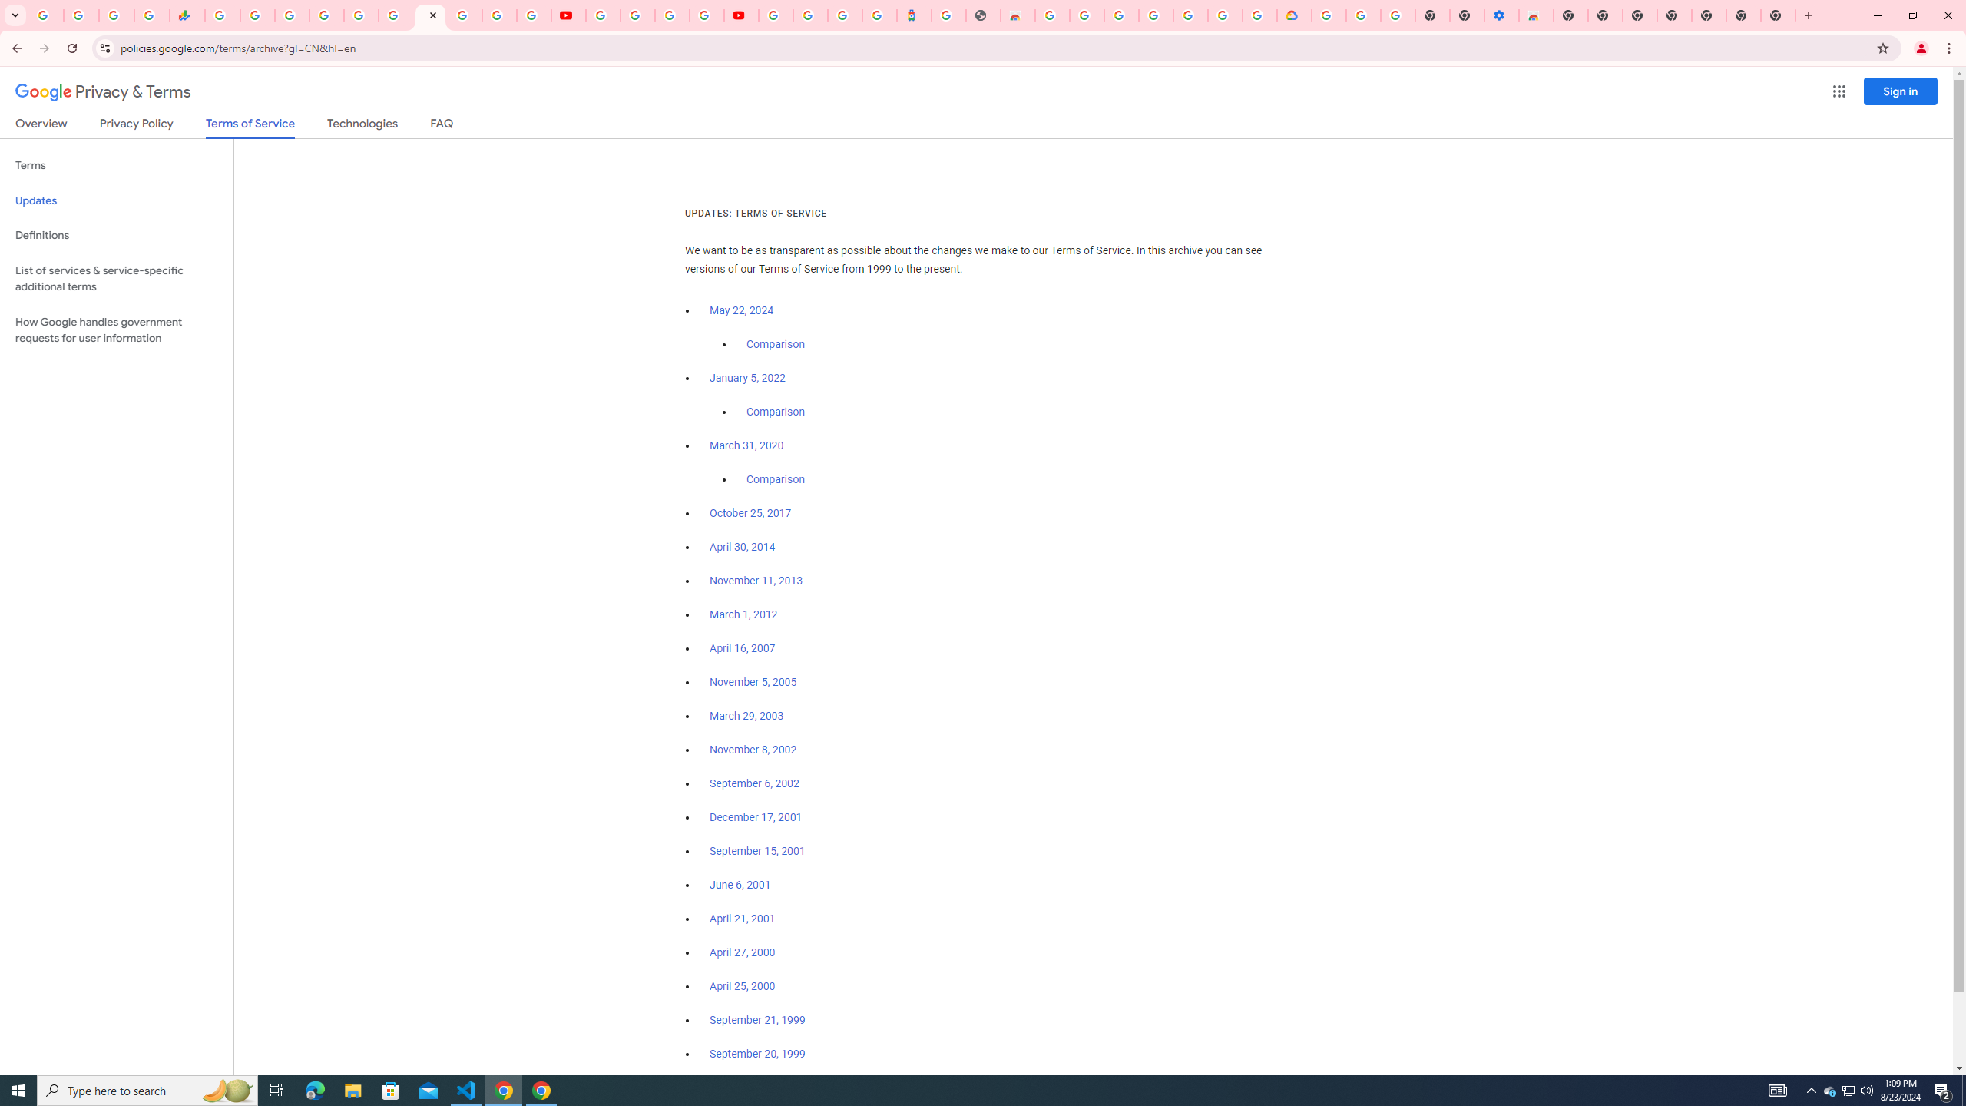 The height and width of the screenshot is (1106, 1966). What do you see at coordinates (1502, 15) in the screenshot?
I see `Settings - Accessibility` at bounding box center [1502, 15].